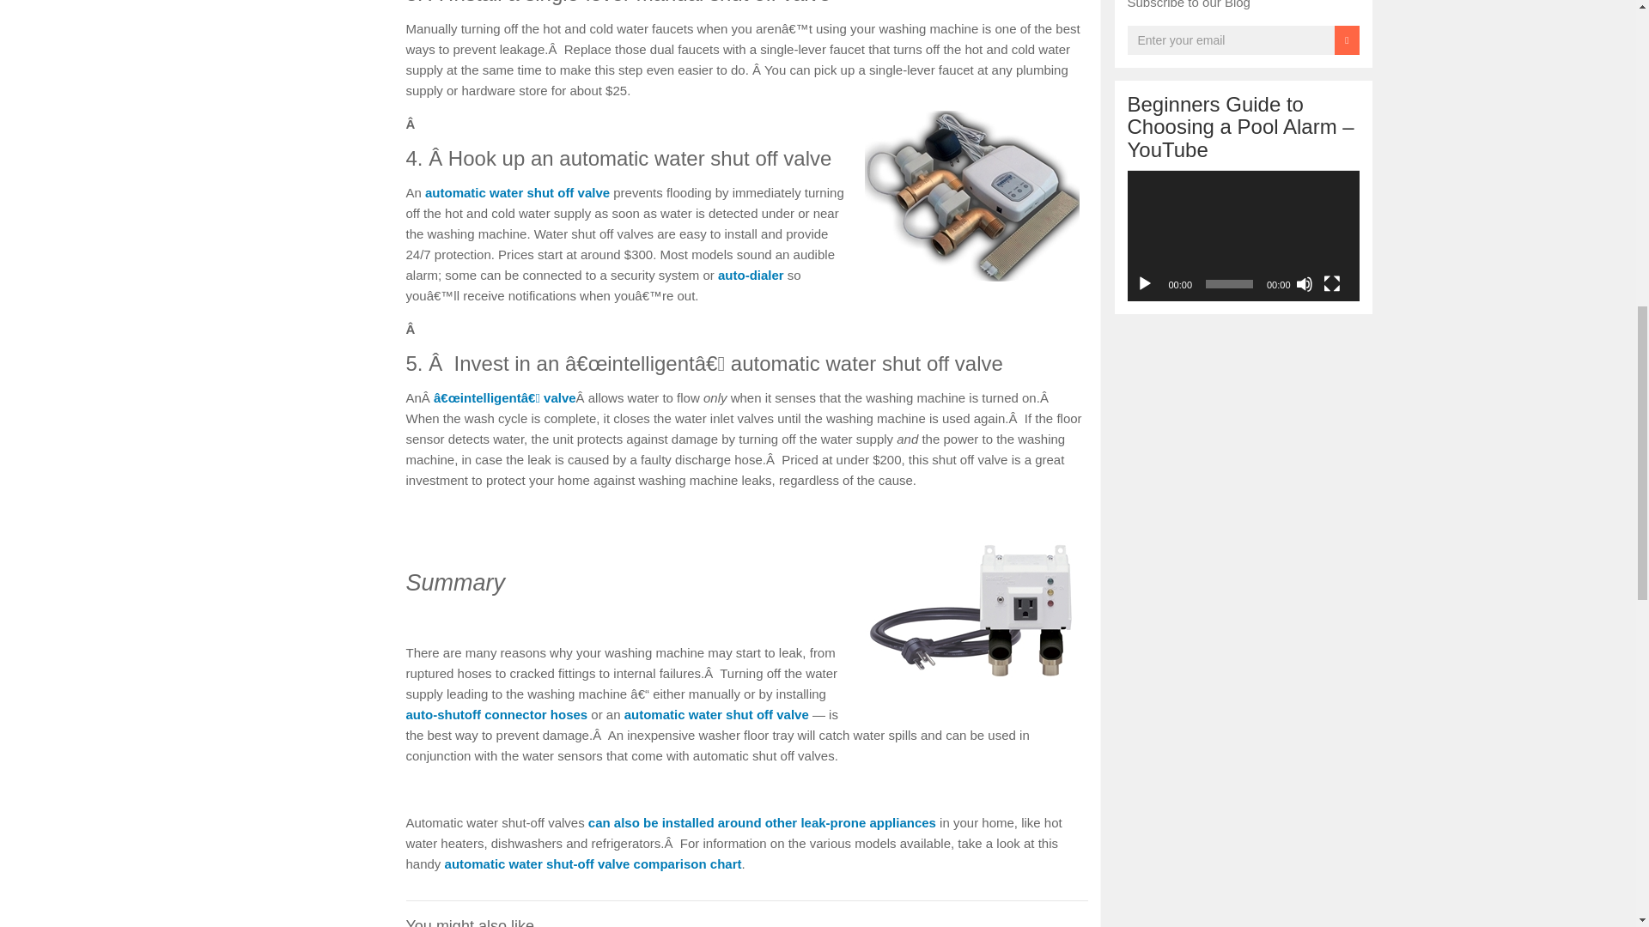  What do you see at coordinates (593, 863) in the screenshot?
I see `automatic water shut-off valve comparison chart` at bounding box center [593, 863].